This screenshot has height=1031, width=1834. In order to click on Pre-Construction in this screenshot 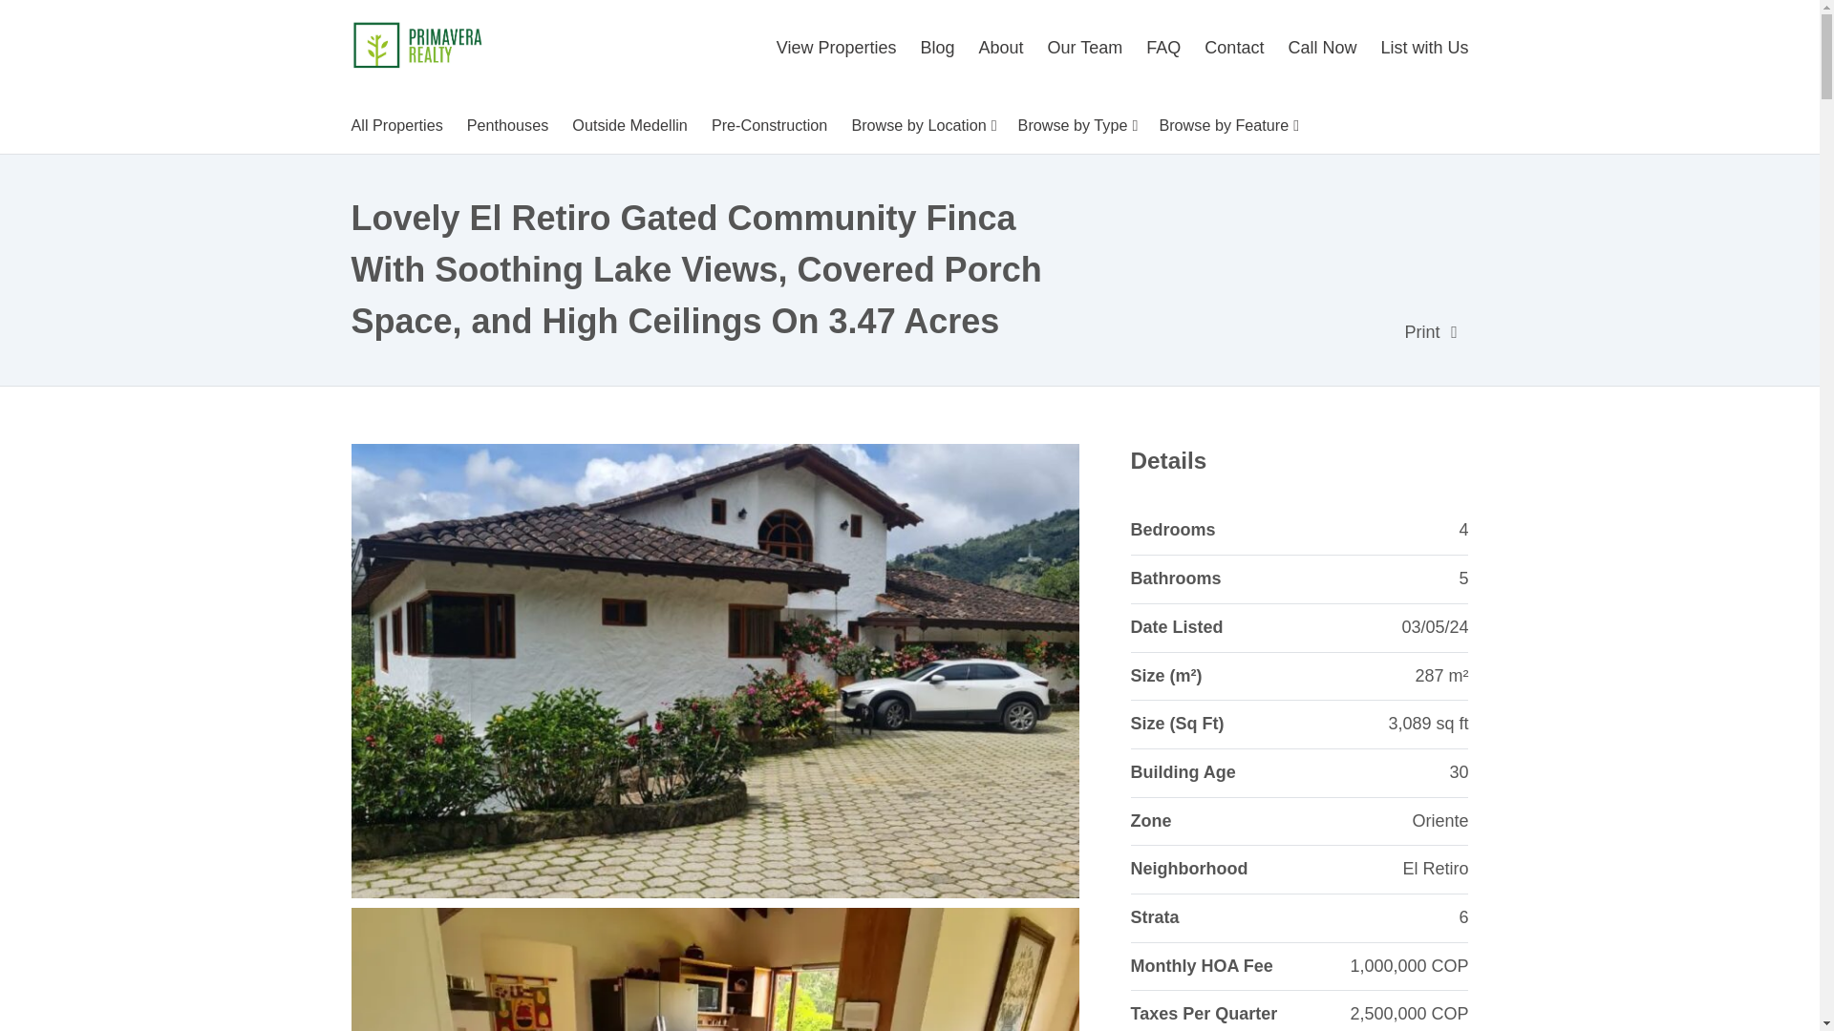, I will do `click(769, 124)`.